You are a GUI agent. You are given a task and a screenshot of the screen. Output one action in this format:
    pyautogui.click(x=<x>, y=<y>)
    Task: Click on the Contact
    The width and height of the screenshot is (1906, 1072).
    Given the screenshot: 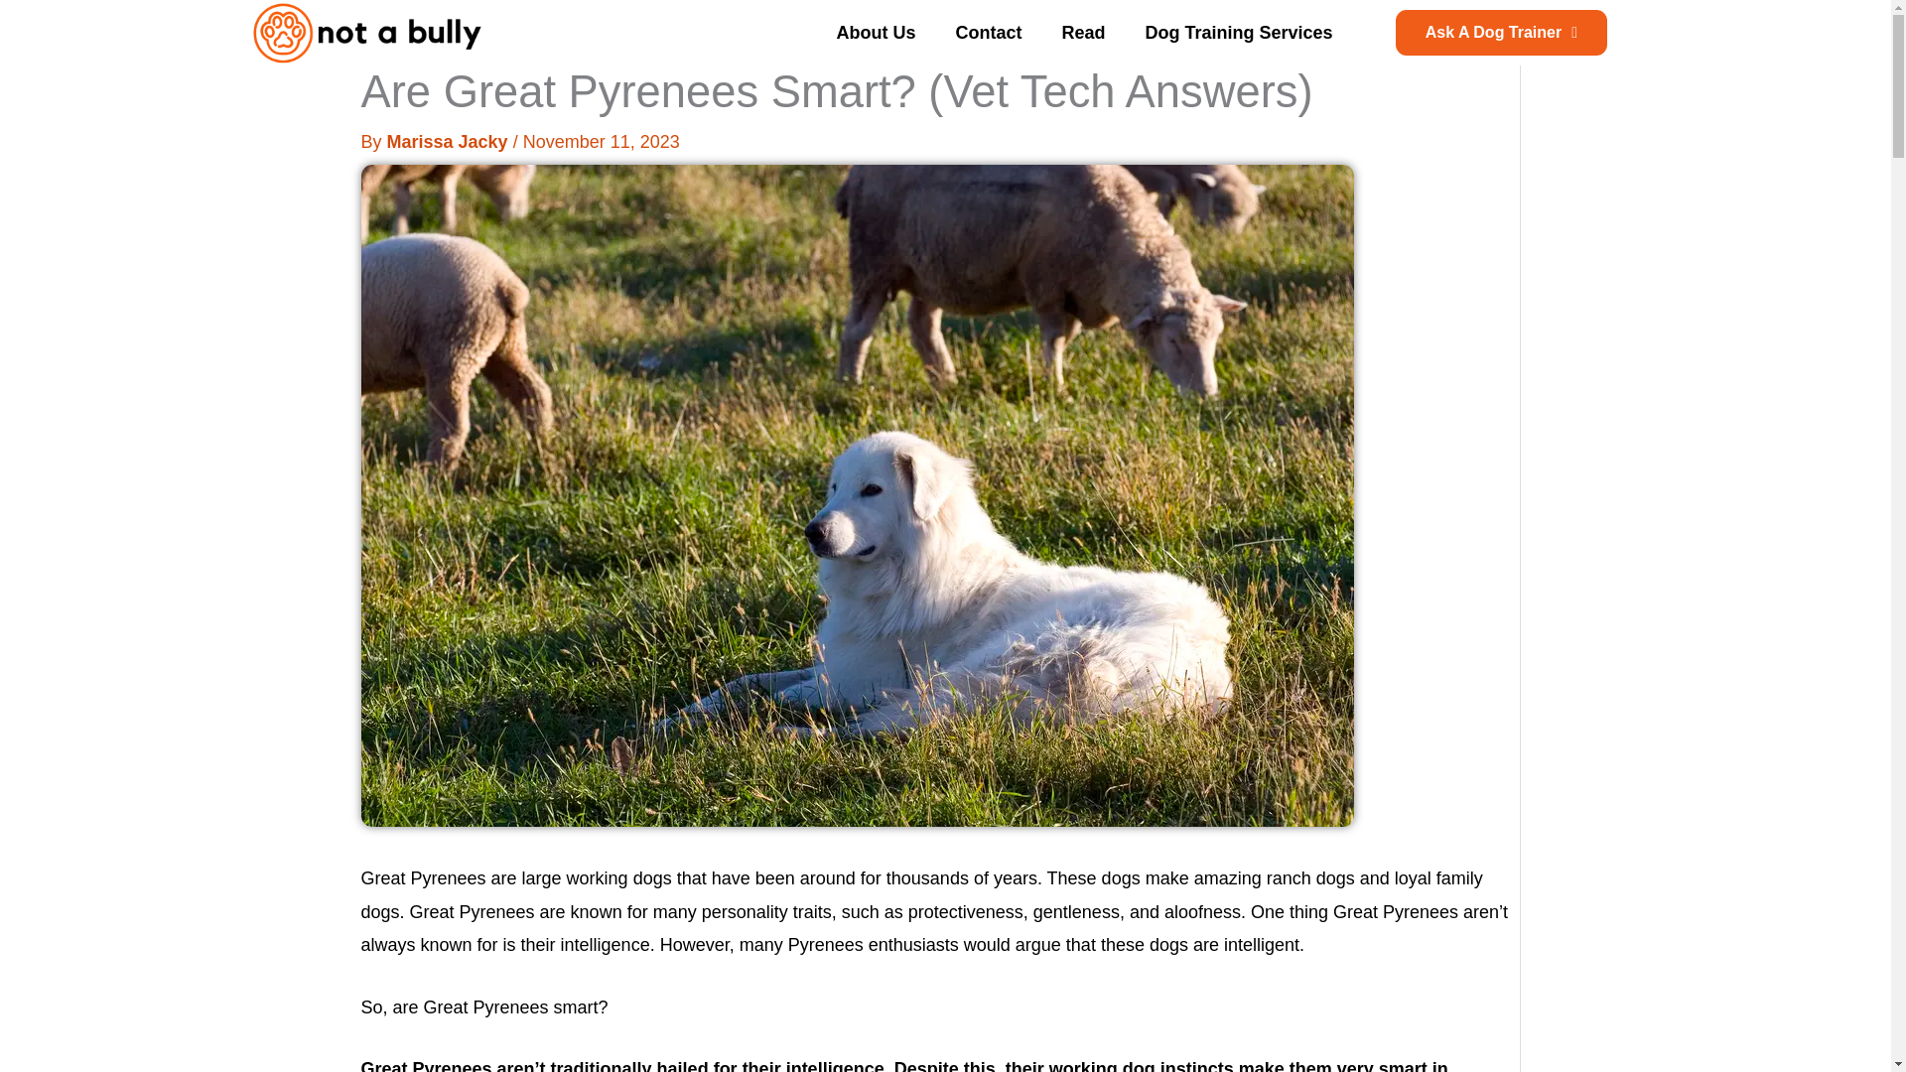 What is the action you would take?
    pyautogui.click(x=988, y=32)
    